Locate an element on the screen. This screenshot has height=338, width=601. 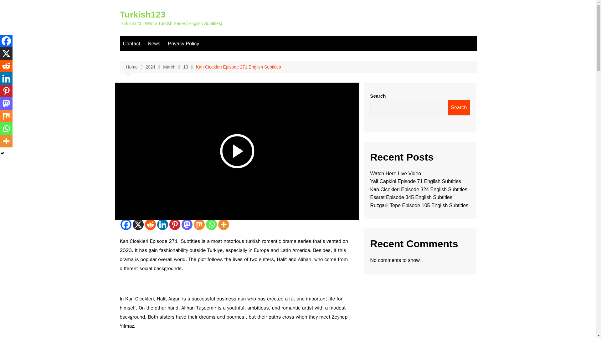
Pinterest is located at coordinates (174, 224).